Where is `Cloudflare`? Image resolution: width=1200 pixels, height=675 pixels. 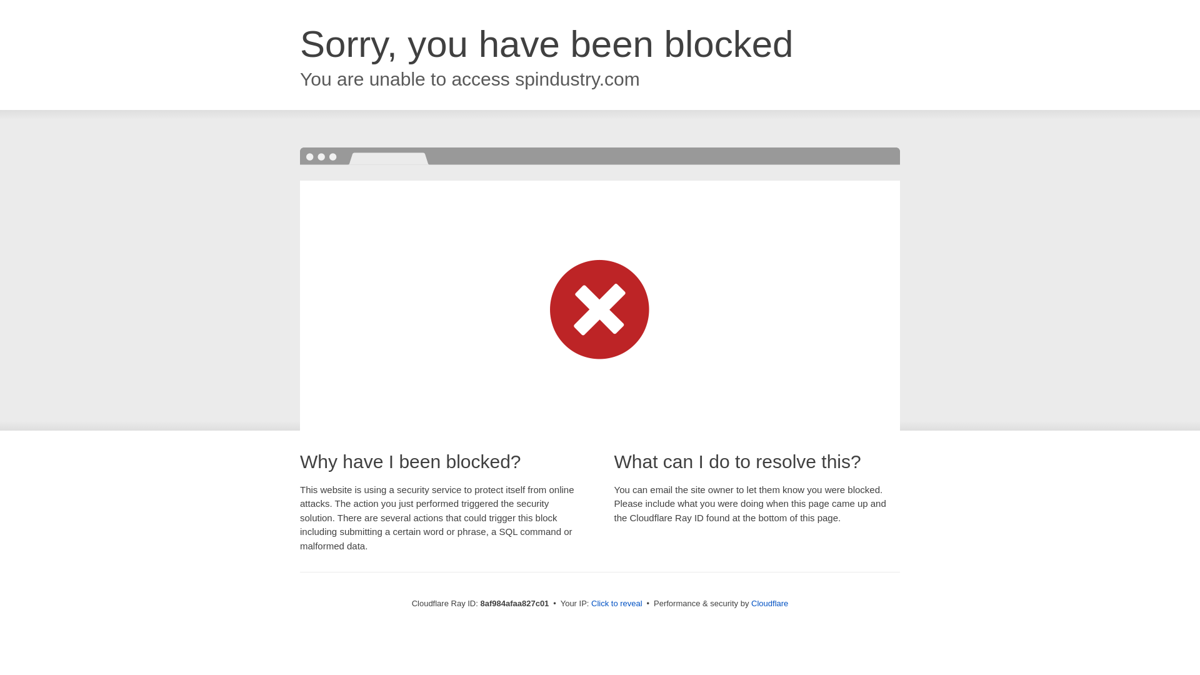 Cloudflare is located at coordinates (769, 603).